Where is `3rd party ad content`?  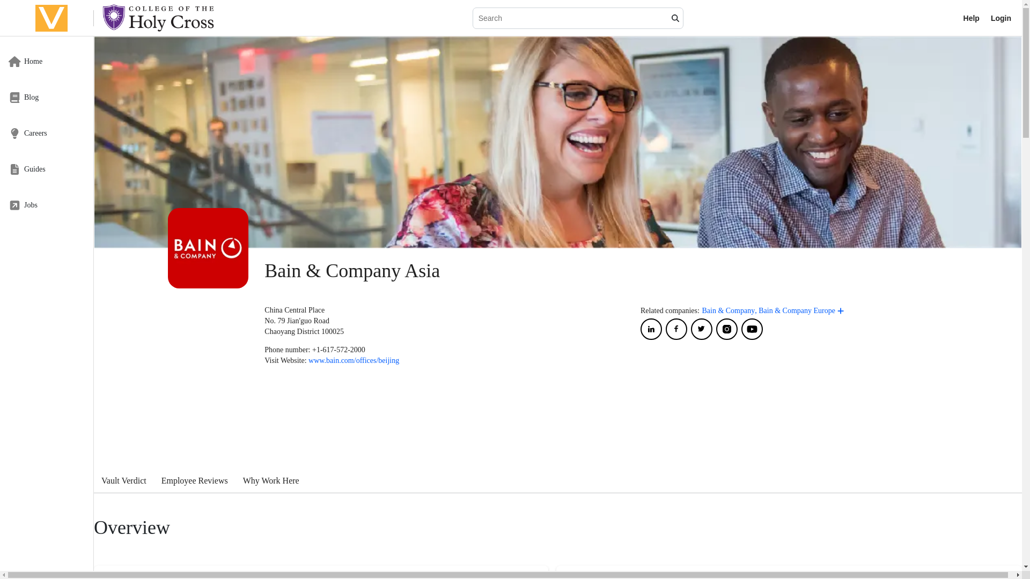
3rd party ad content is located at coordinates (47, 133).